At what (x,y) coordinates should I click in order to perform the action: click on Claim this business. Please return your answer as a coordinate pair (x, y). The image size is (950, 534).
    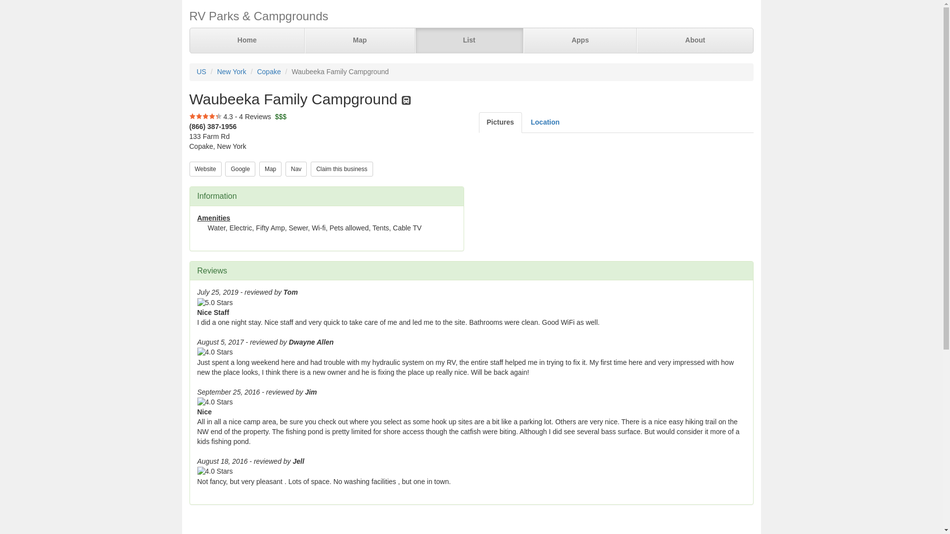
    Looking at the image, I should click on (341, 169).